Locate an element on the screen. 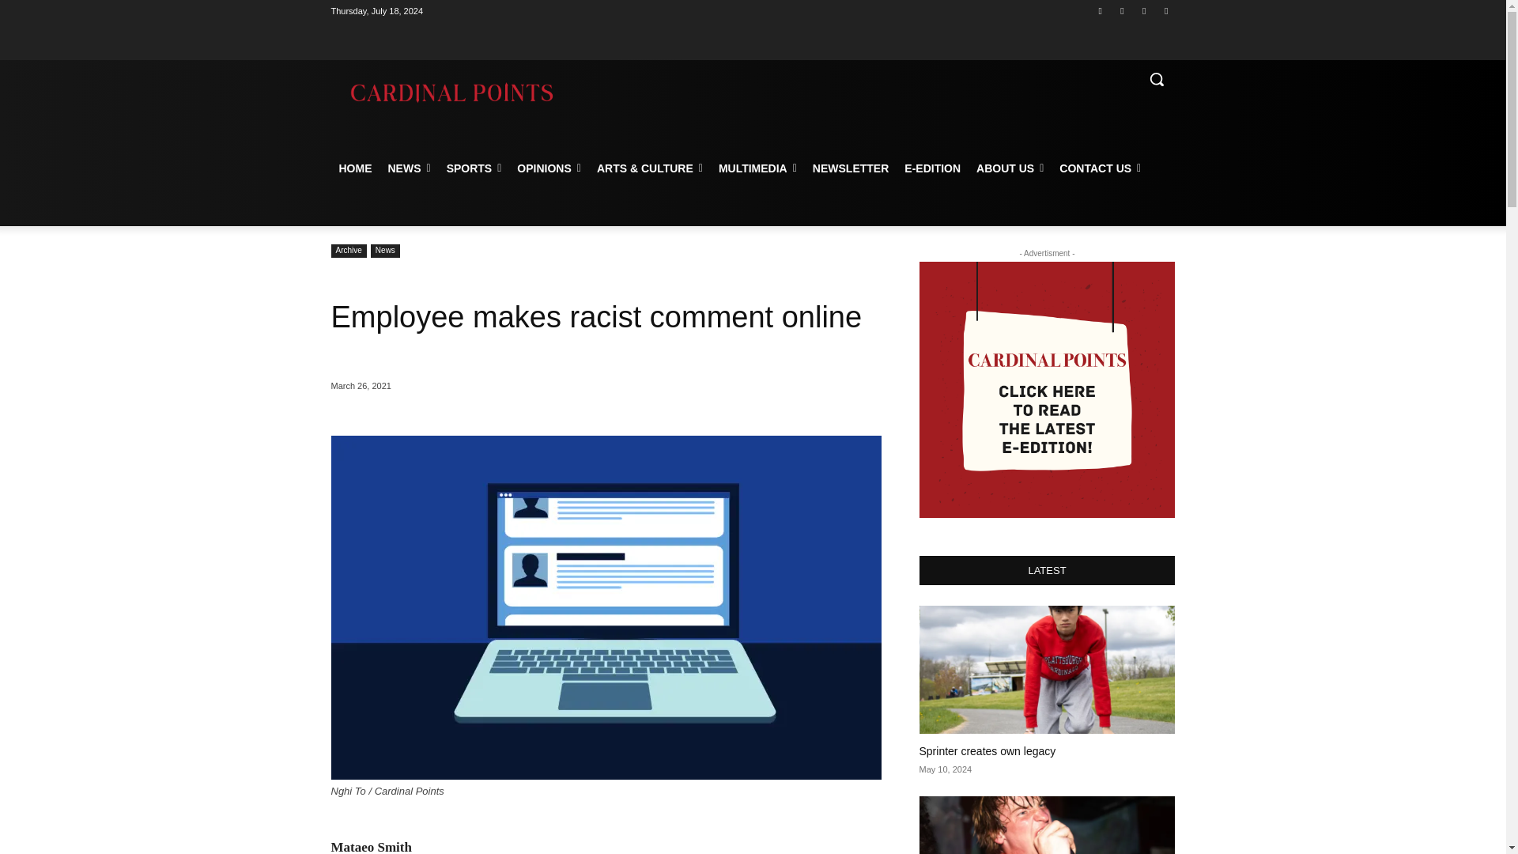  Instagram is located at coordinates (1121, 10).